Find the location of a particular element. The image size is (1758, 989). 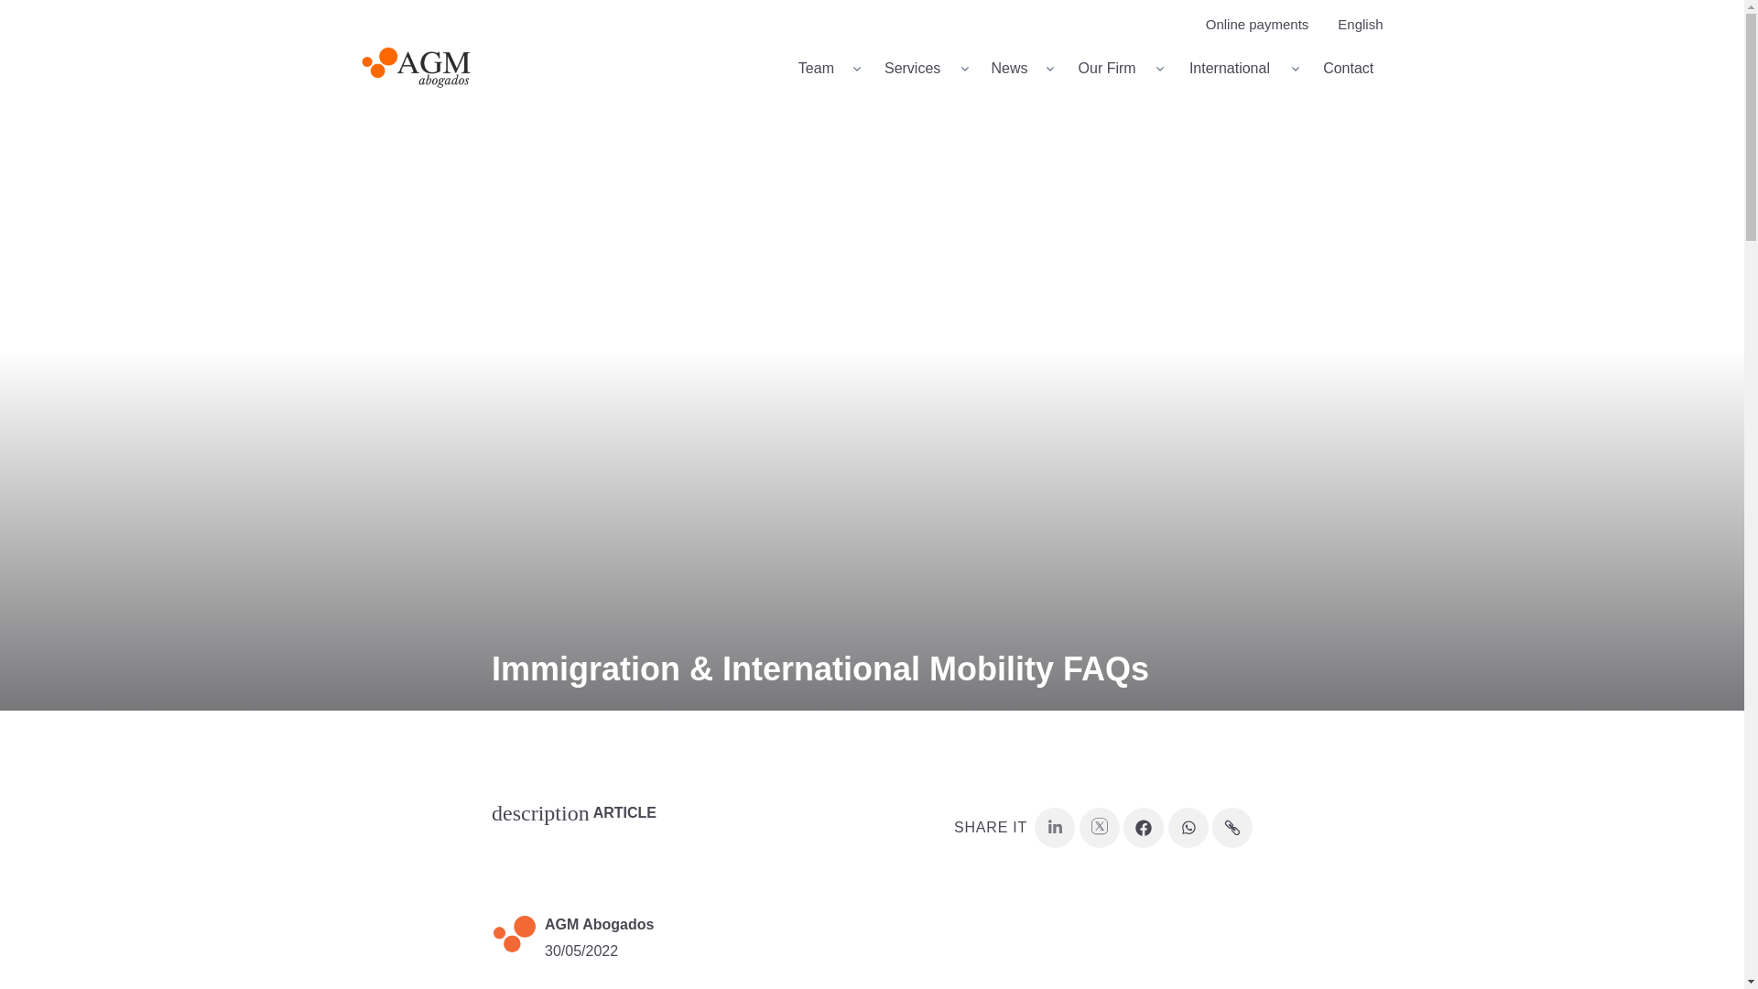

Share it on Facebook is located at coordinates (1143, 826).